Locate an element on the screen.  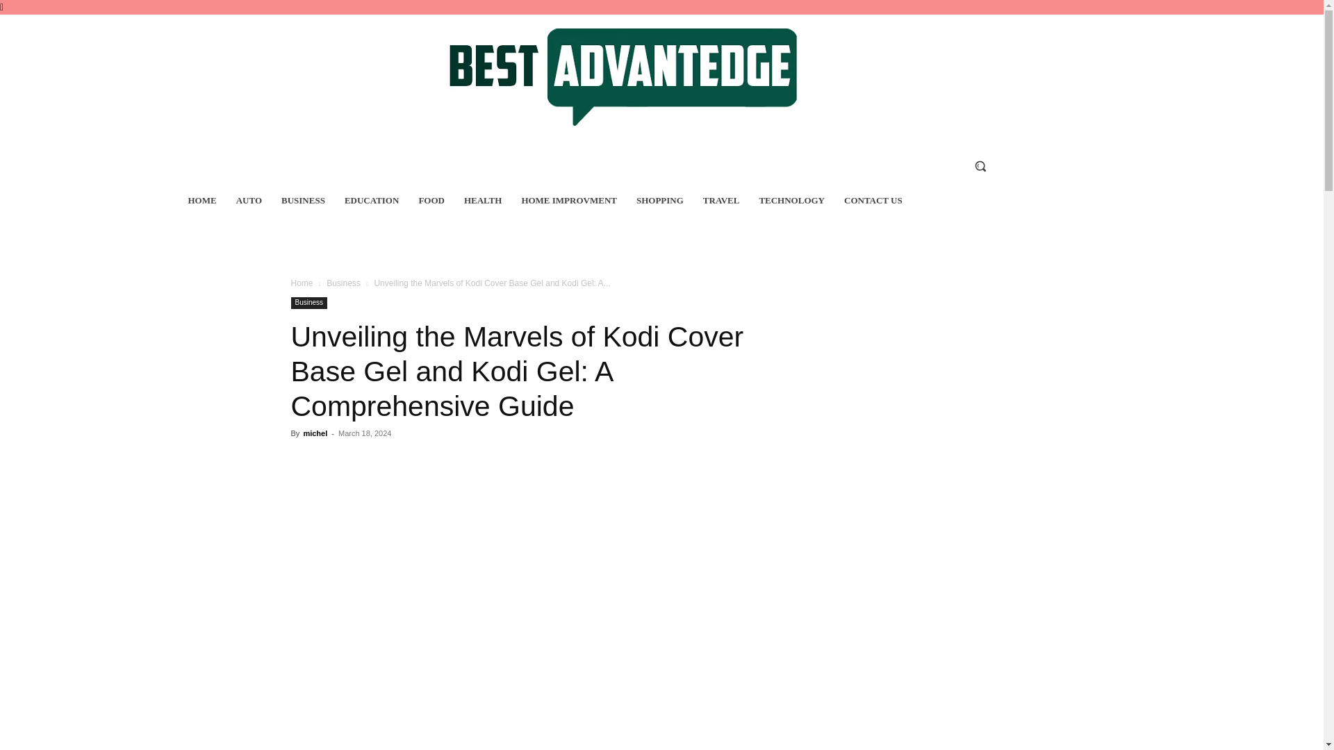
HEALTH is located at coordinates (482, 201).